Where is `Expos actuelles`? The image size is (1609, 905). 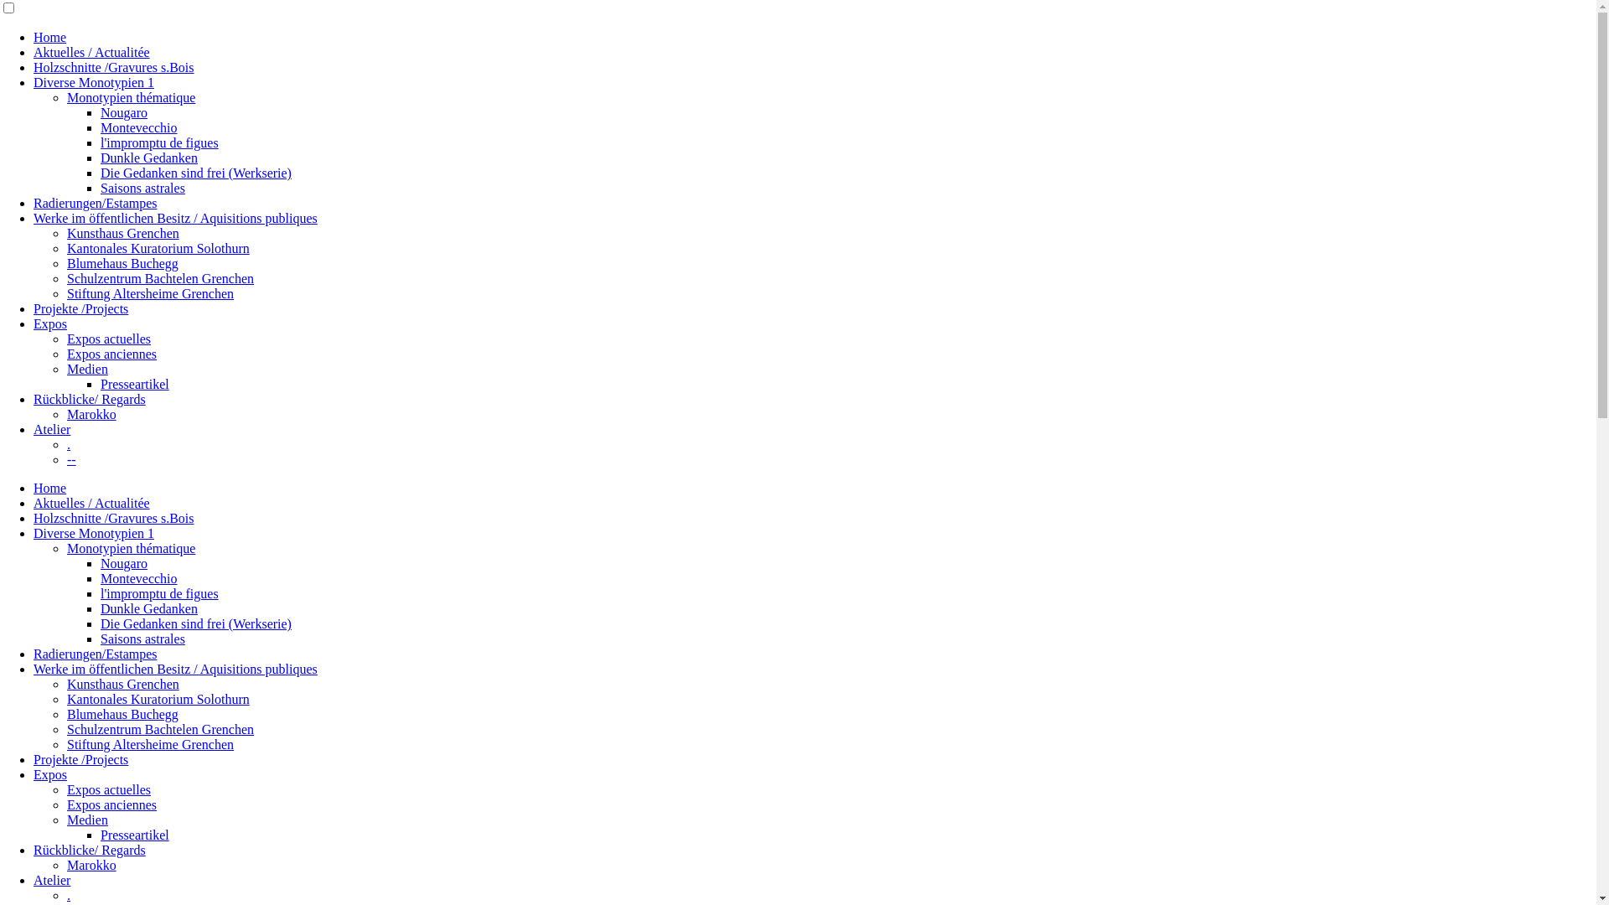 Expos actuelles is located at coordinates (109, 789).